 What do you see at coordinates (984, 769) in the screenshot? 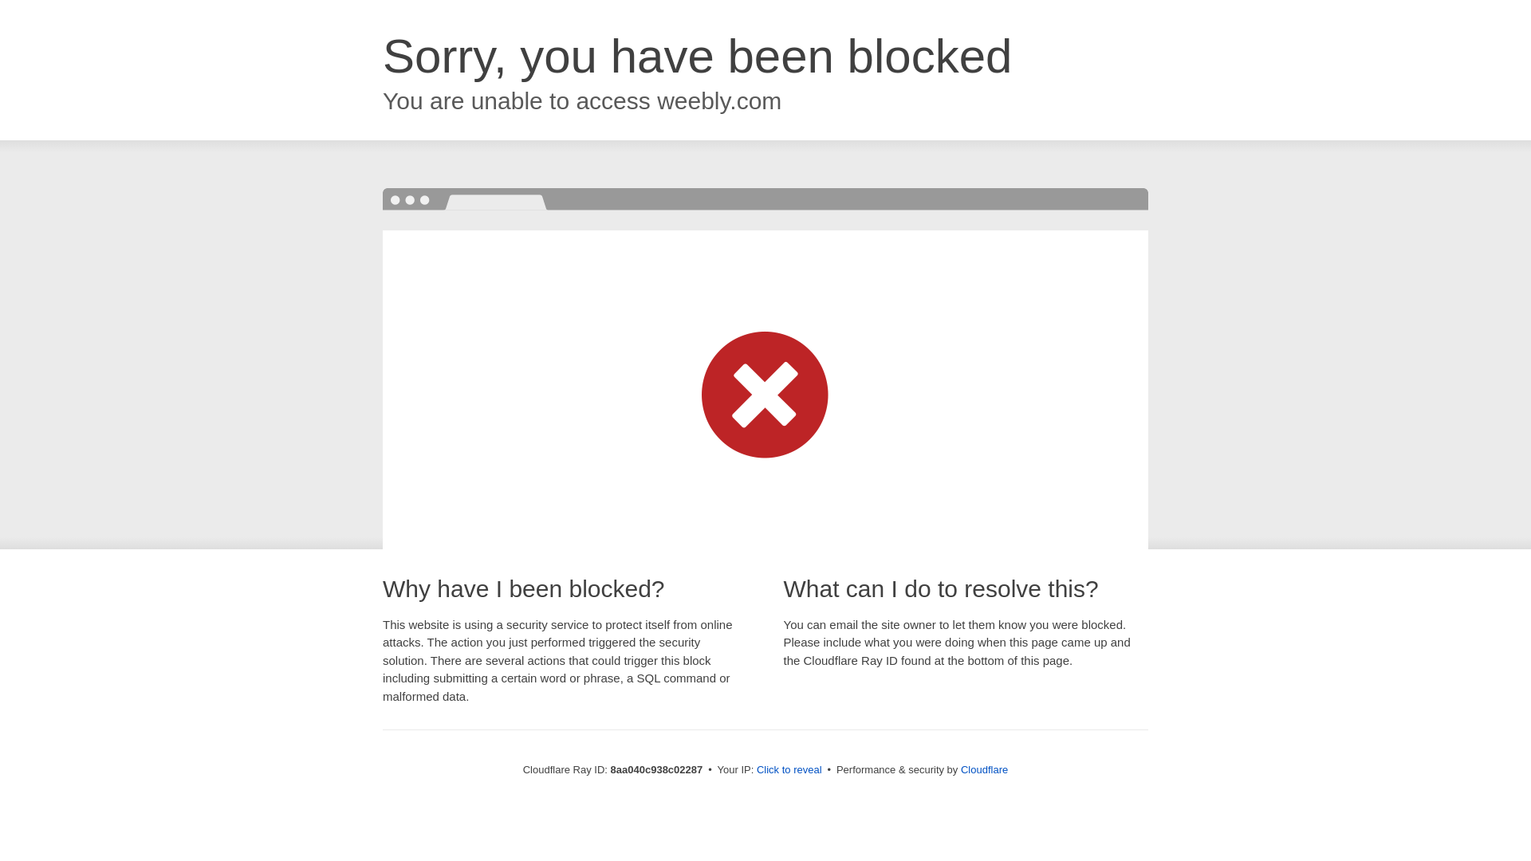
I see `Cloudflare` at bounding box center [984, 769].